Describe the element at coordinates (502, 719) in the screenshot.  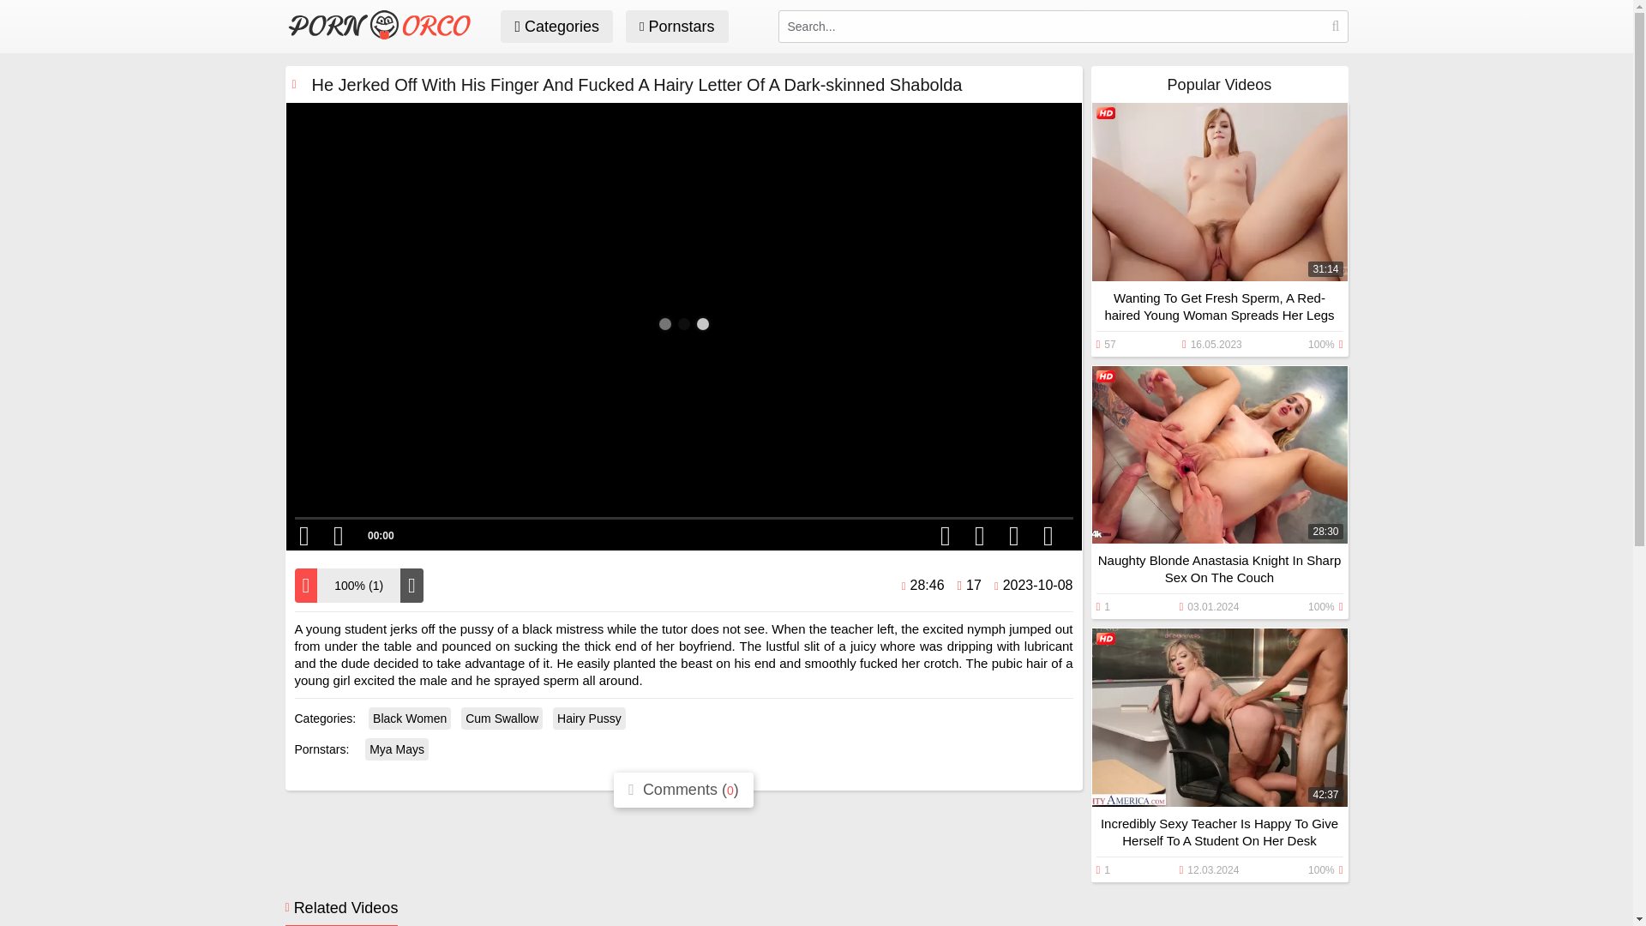
I see `Cum Swallow` at that location.